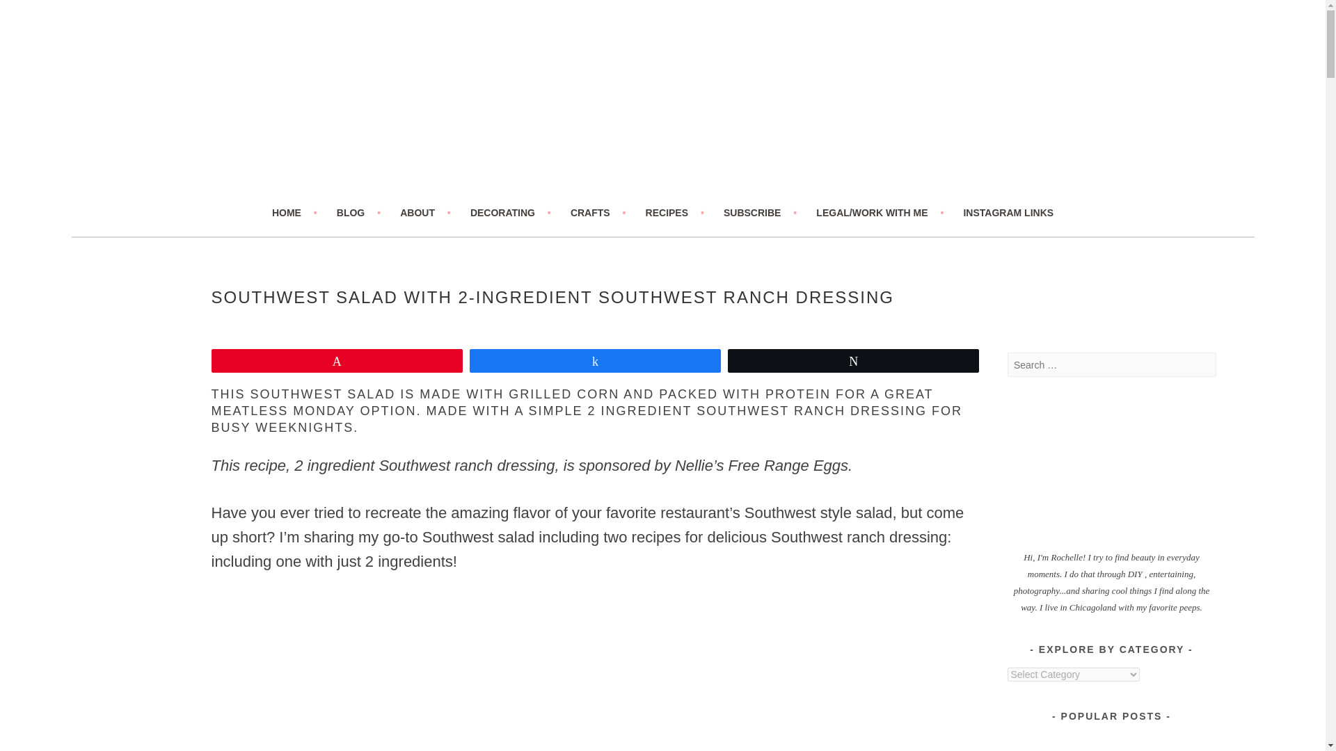 This screenshot has height=751, width=1336. Describe the element at coordinates (760, 212) in the screenshot. I see `SUBSCRIBE` at that location.